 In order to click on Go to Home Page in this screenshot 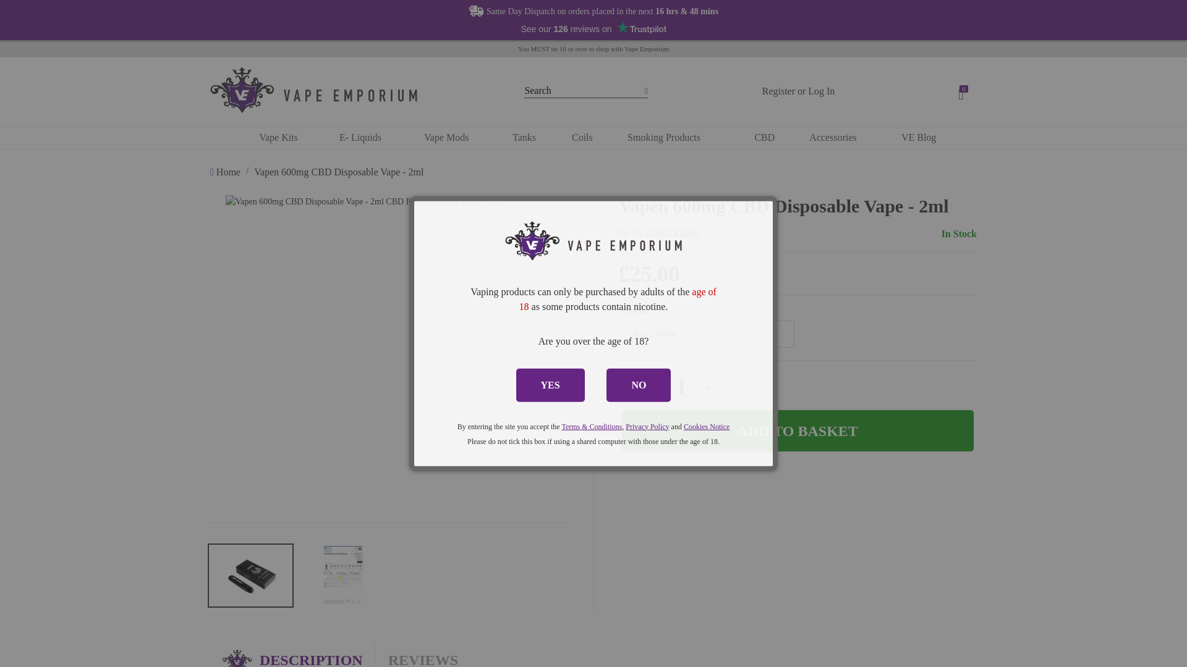, I will do `click(226, 172)`.